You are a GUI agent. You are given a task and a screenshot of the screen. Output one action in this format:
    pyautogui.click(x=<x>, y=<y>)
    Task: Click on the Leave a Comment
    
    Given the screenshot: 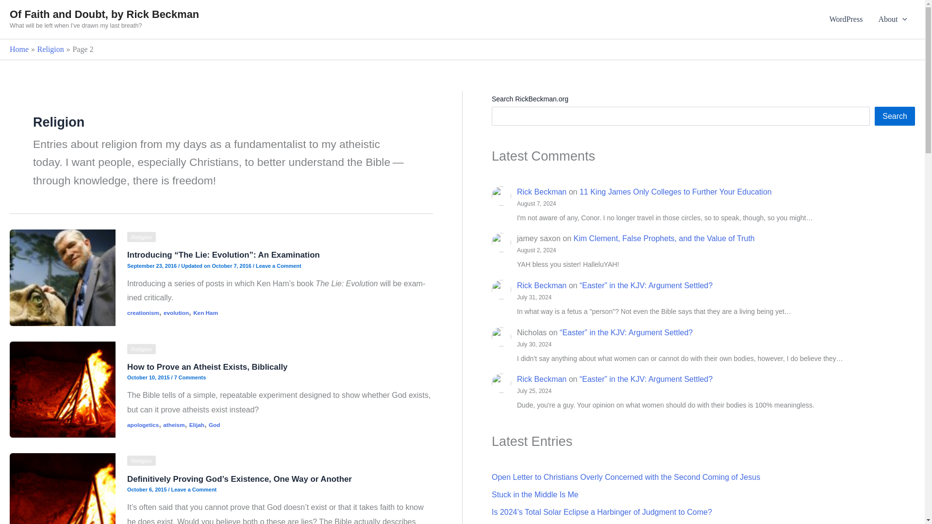 What is the action you would take?
    pyautogui.click(x=278, y=266)
    